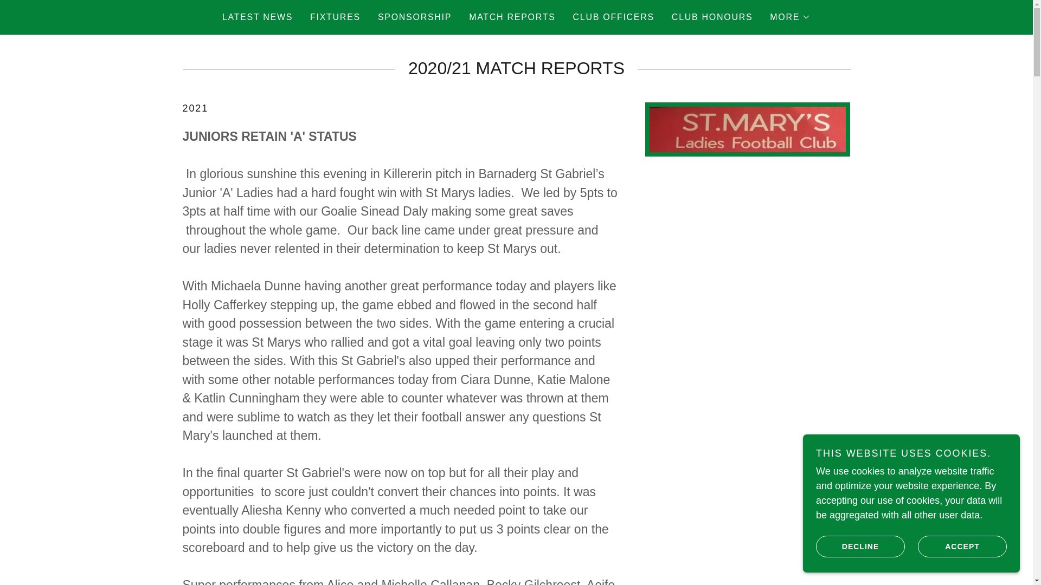 The image size is (1041, 585). I want to click on MORE, so click(791, 17).